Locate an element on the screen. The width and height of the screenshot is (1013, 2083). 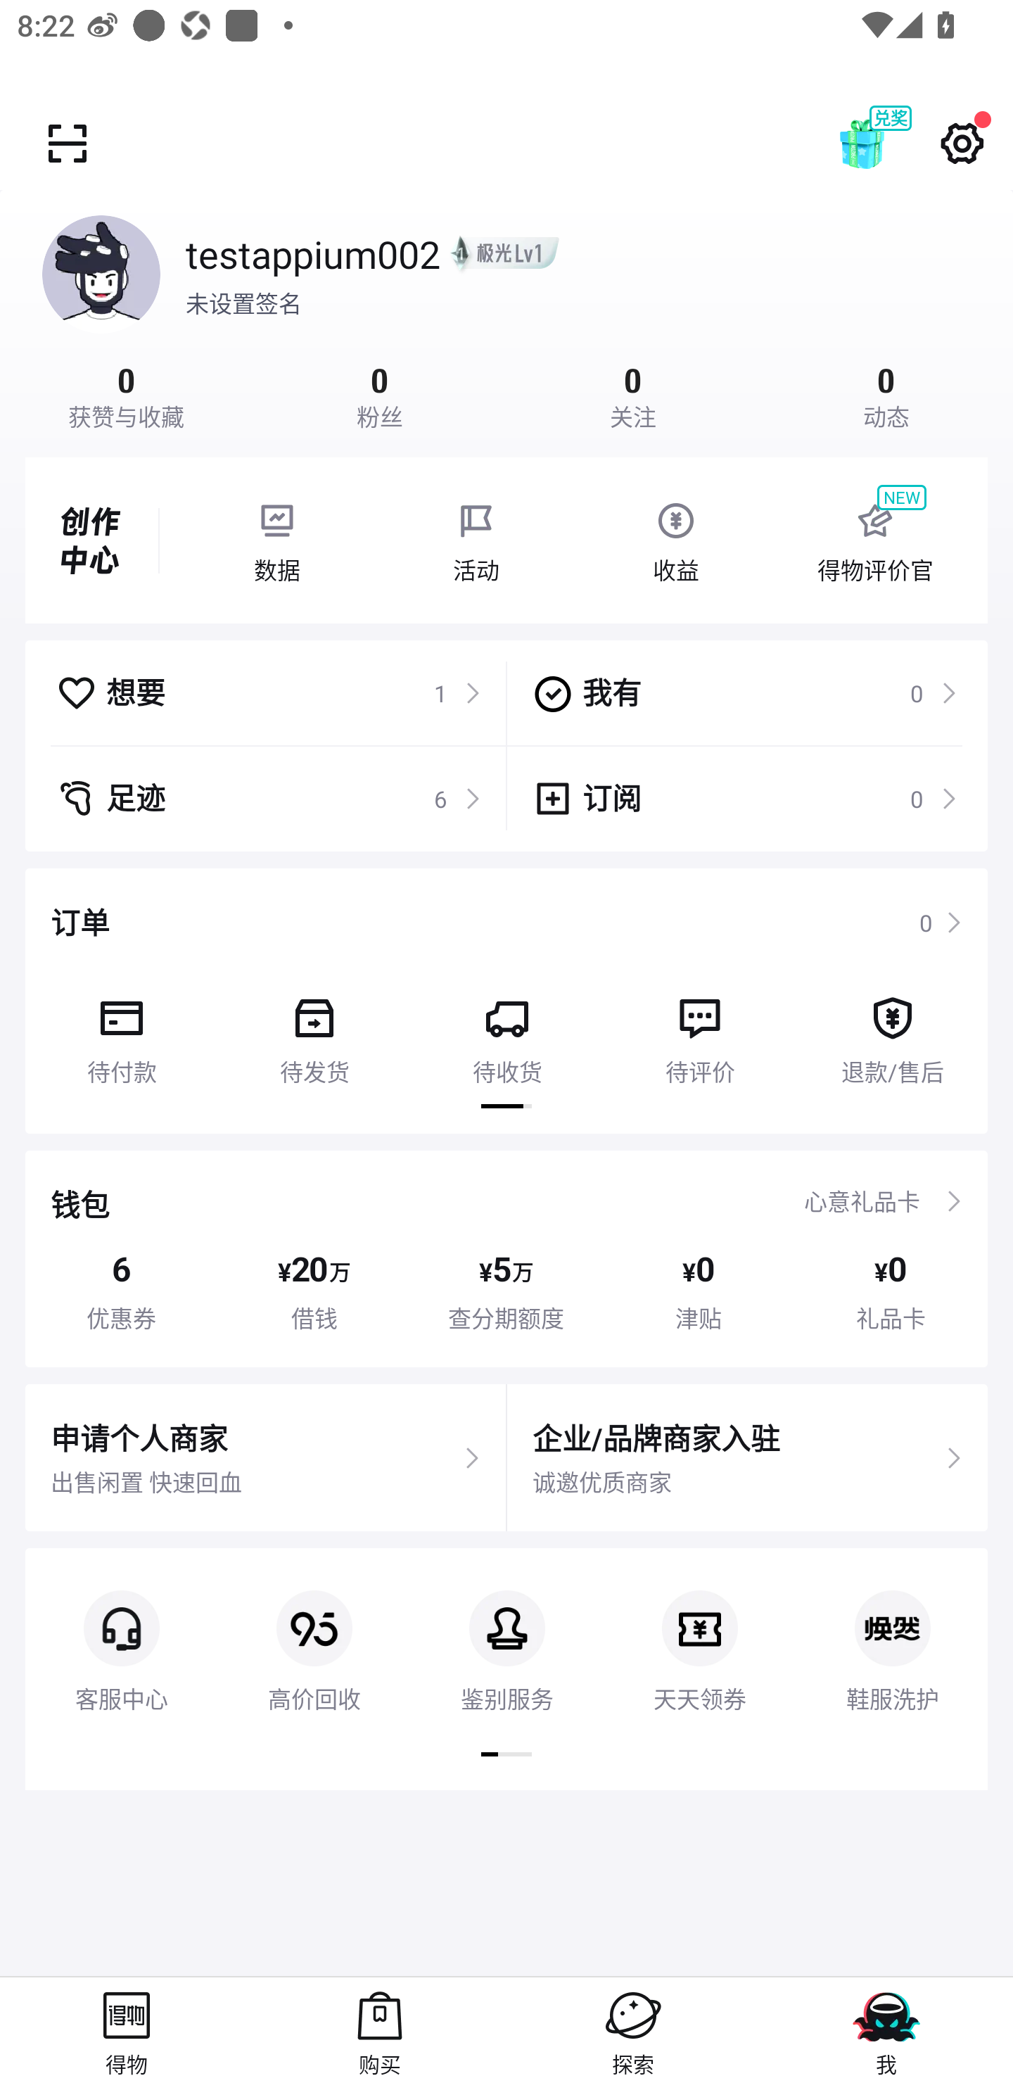
我 is located at coordinates (886, 2030).